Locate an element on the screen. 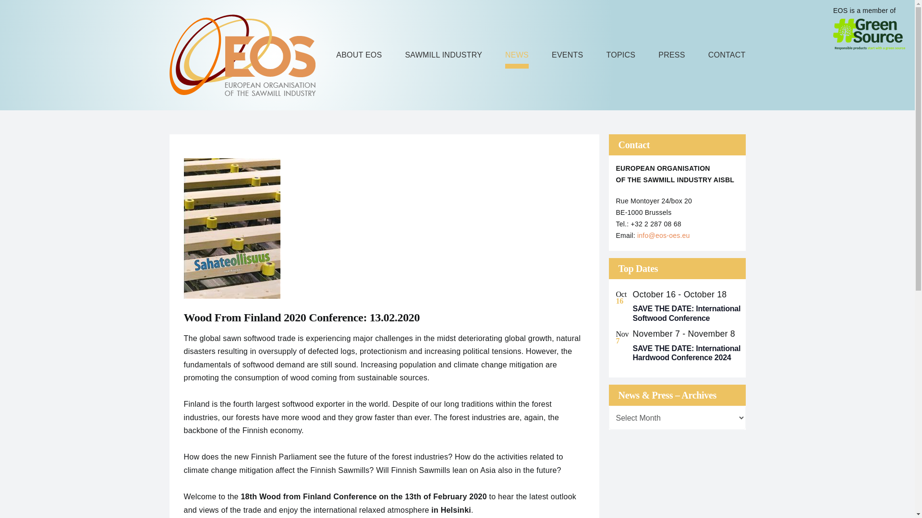 This screenshot has height=518, width=922. SAWMILL INDUSTRY is located at coordinates (443, 55).